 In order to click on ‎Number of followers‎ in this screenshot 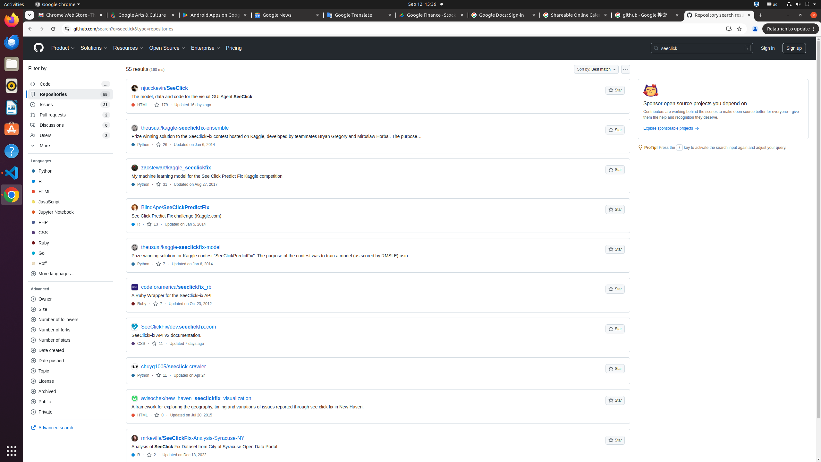, I will do `click(71, 320)`.